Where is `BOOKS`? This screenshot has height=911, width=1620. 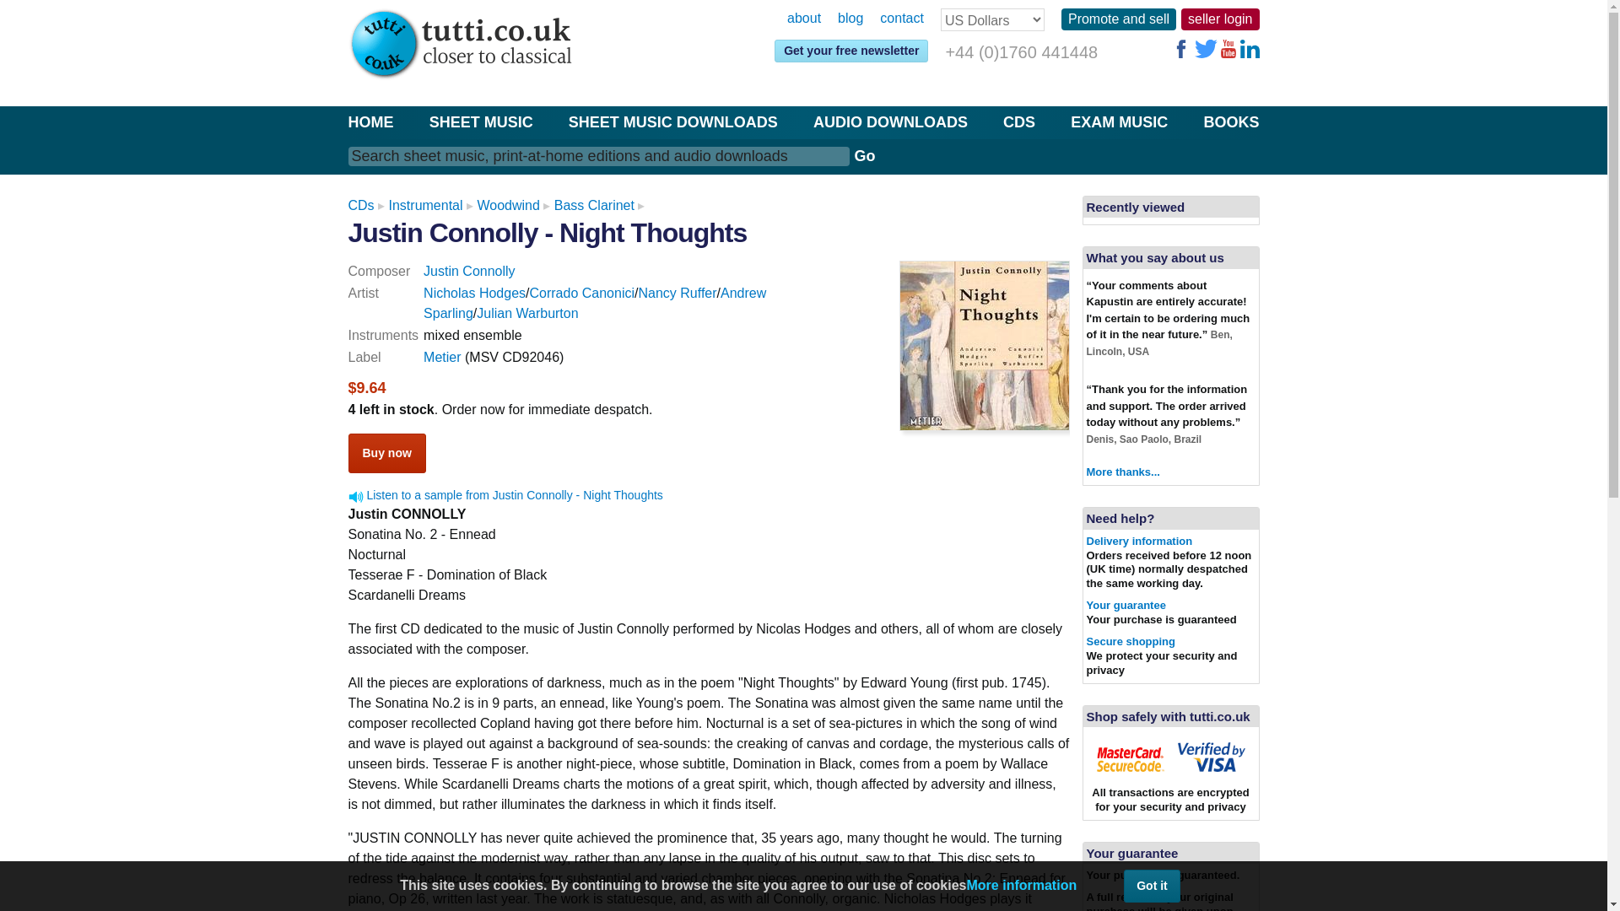
BOOKS is located at coordinates (1230, 121).